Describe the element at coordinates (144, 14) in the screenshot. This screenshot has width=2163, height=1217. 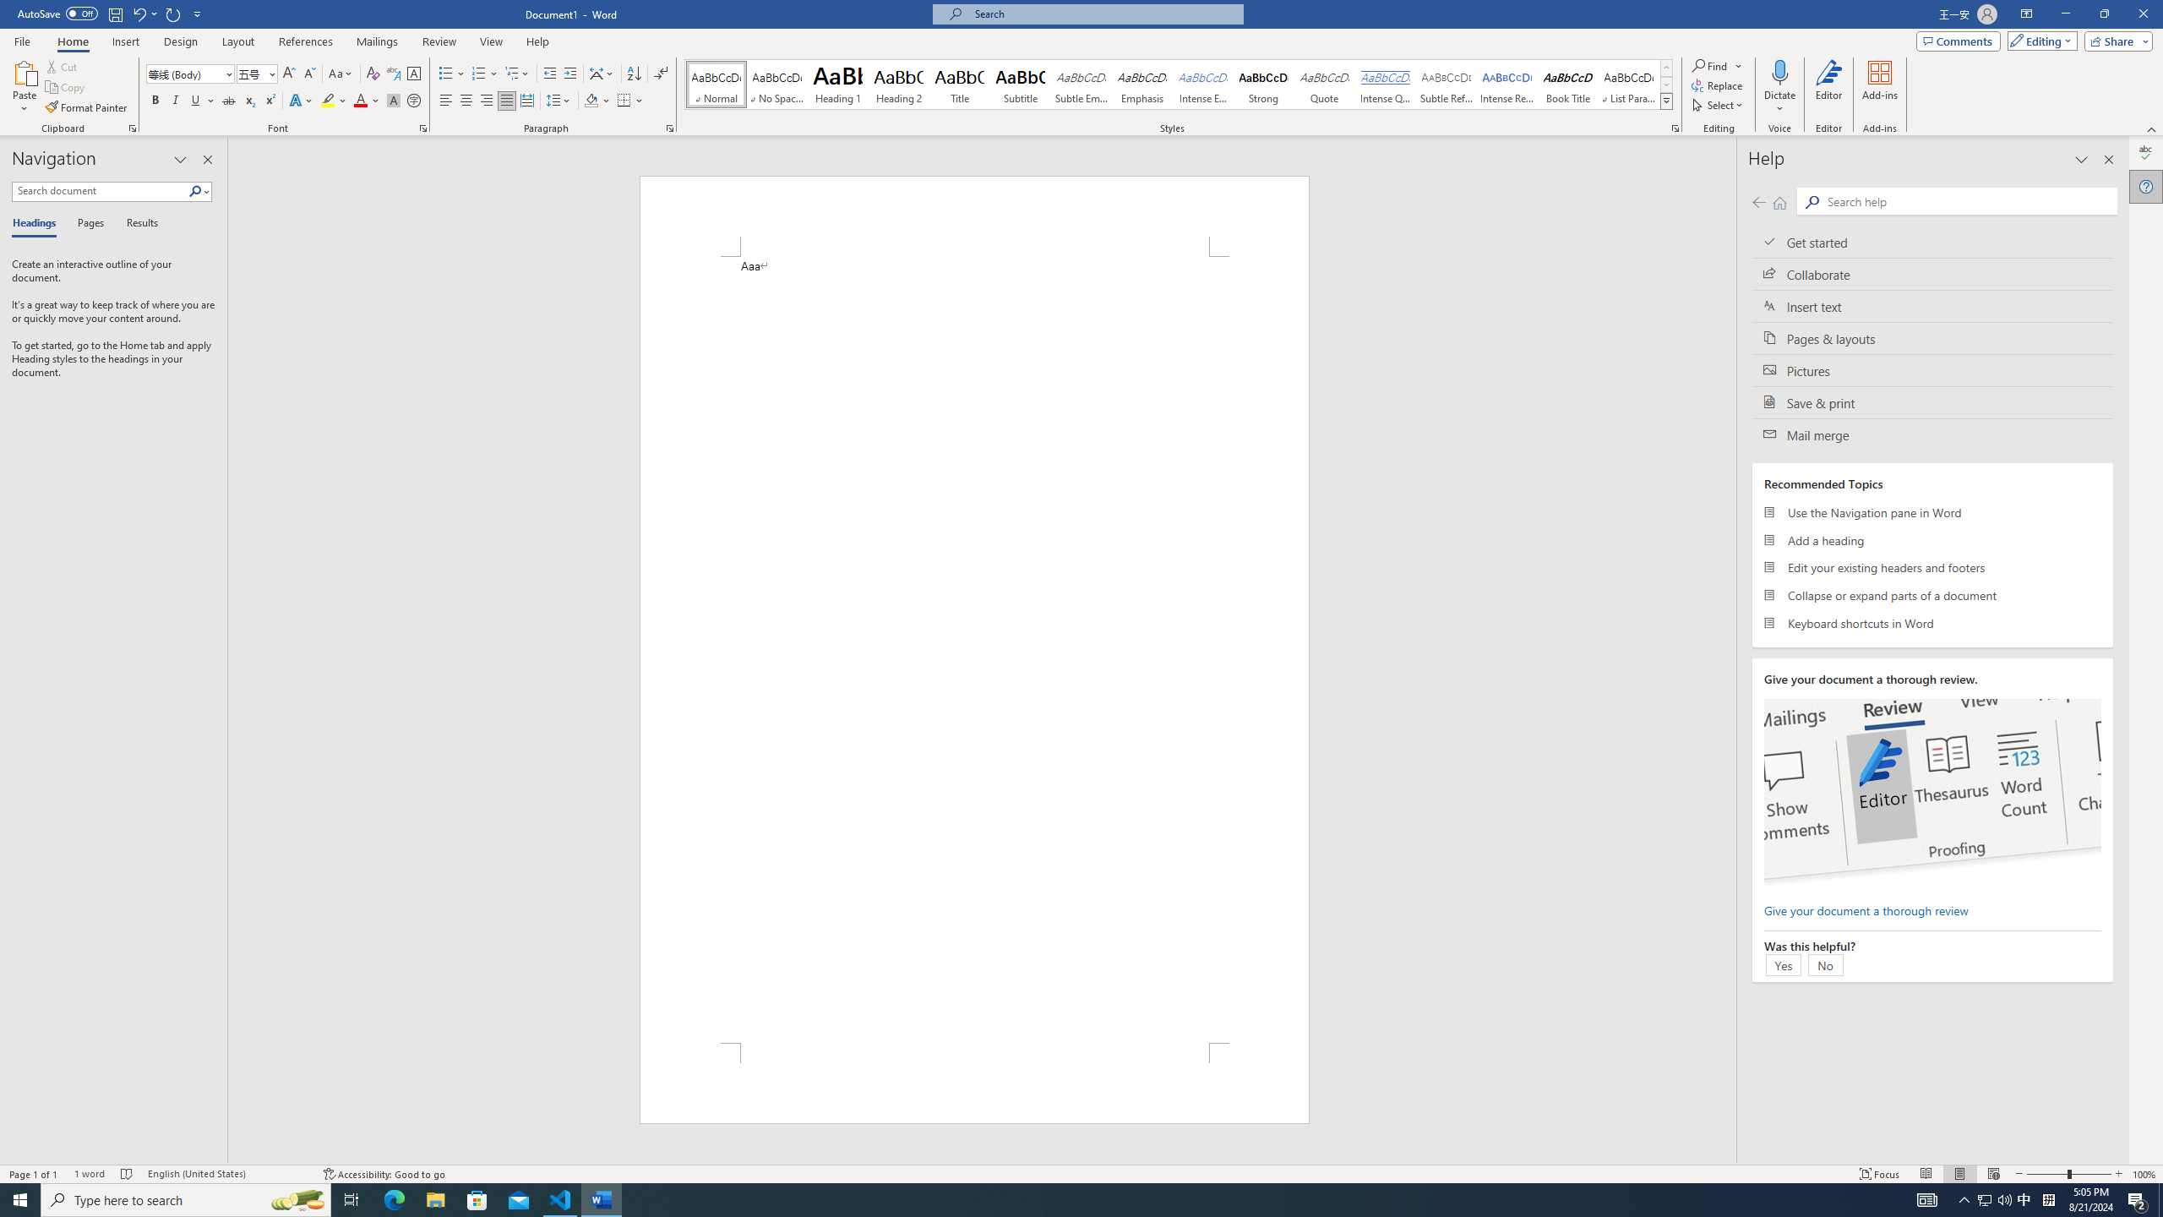
I see `Undo AutoCorrect` at that location.